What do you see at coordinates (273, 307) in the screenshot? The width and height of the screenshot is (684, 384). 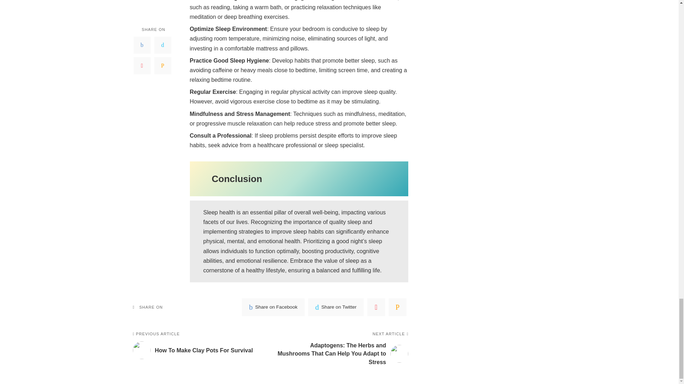 I see `Share on Facebook` at bounding box center [273, 307].